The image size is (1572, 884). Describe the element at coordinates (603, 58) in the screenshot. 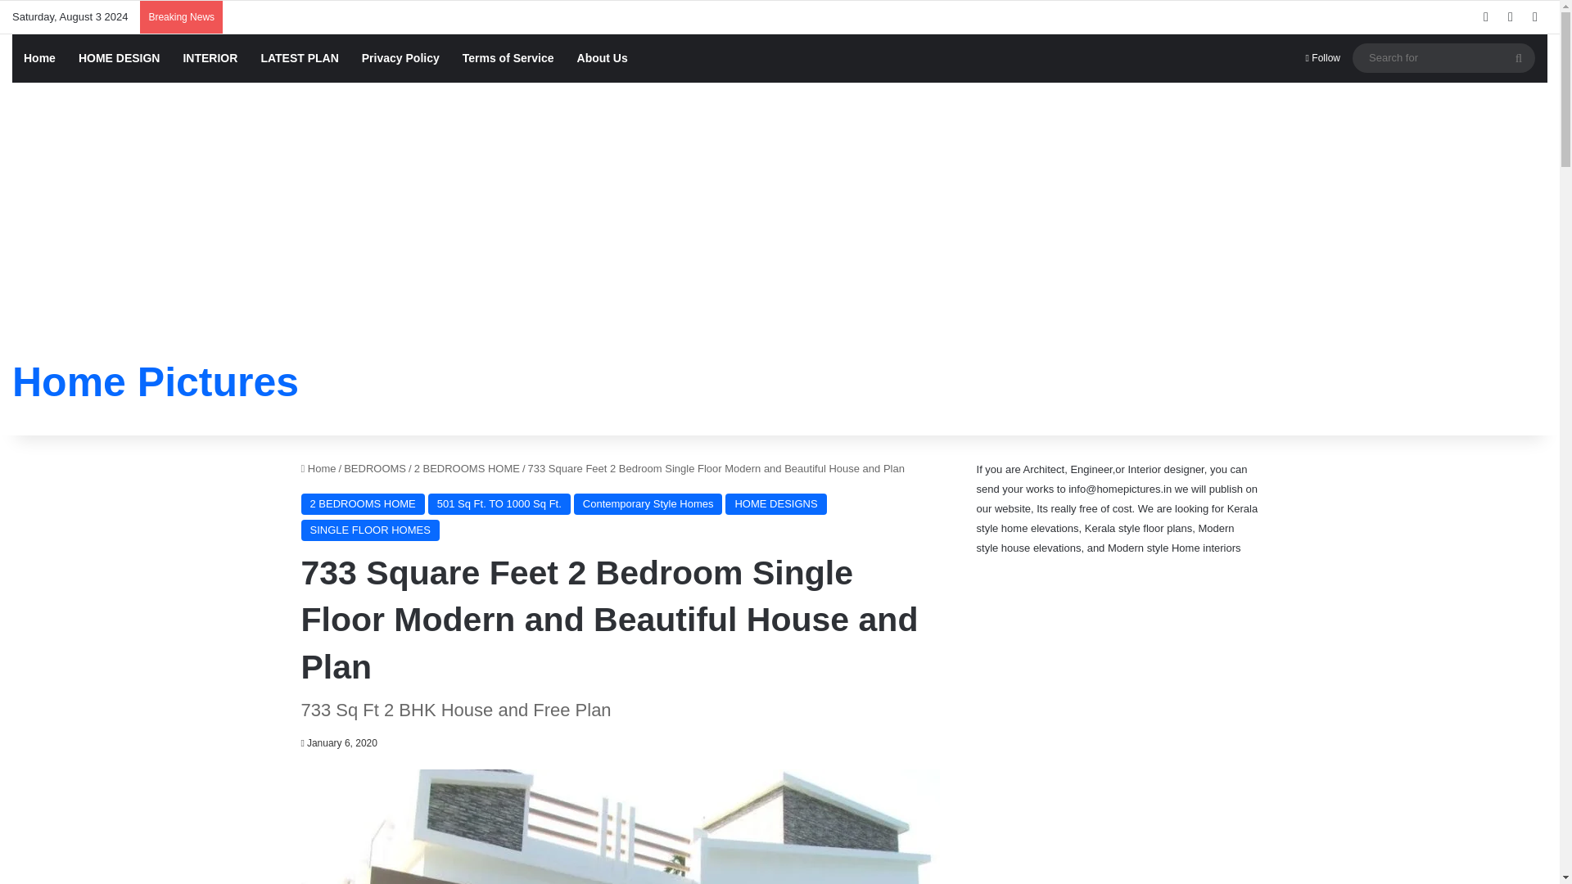

I see `About Us` at that location.